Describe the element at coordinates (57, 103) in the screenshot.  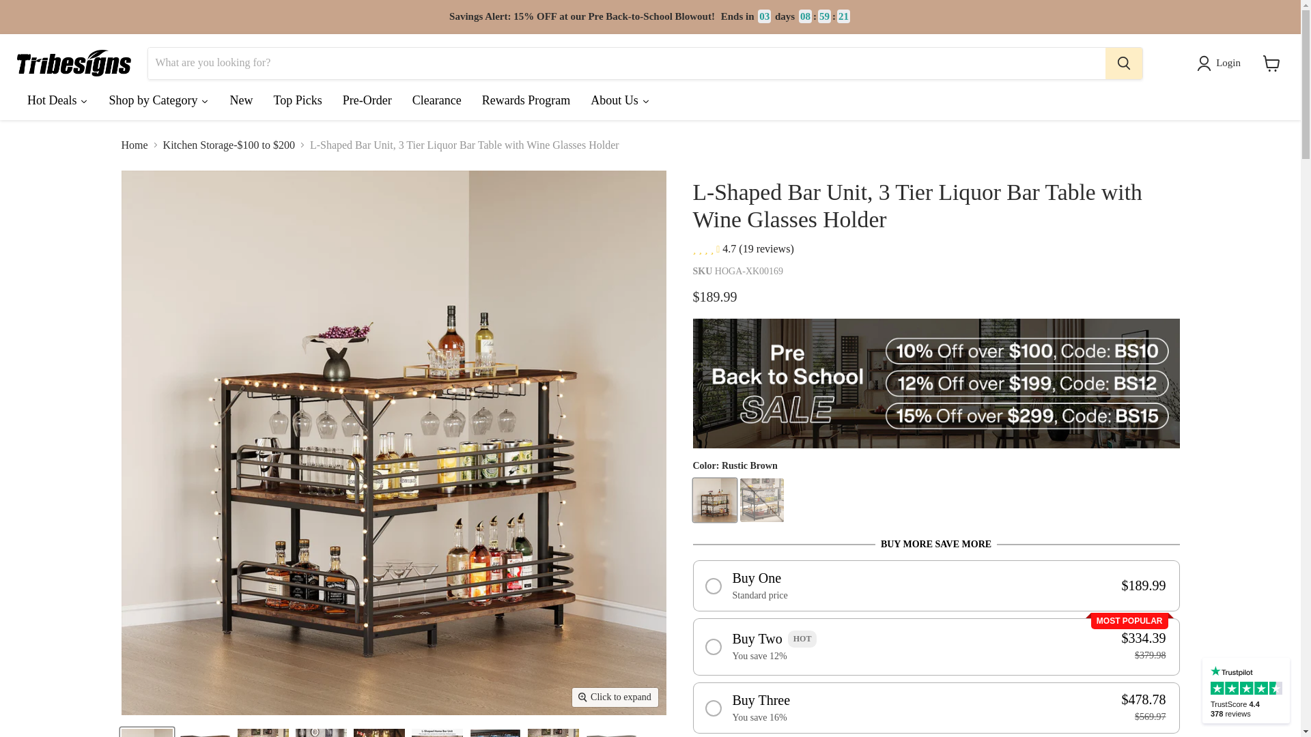
I see `Hot Deals` at that location.